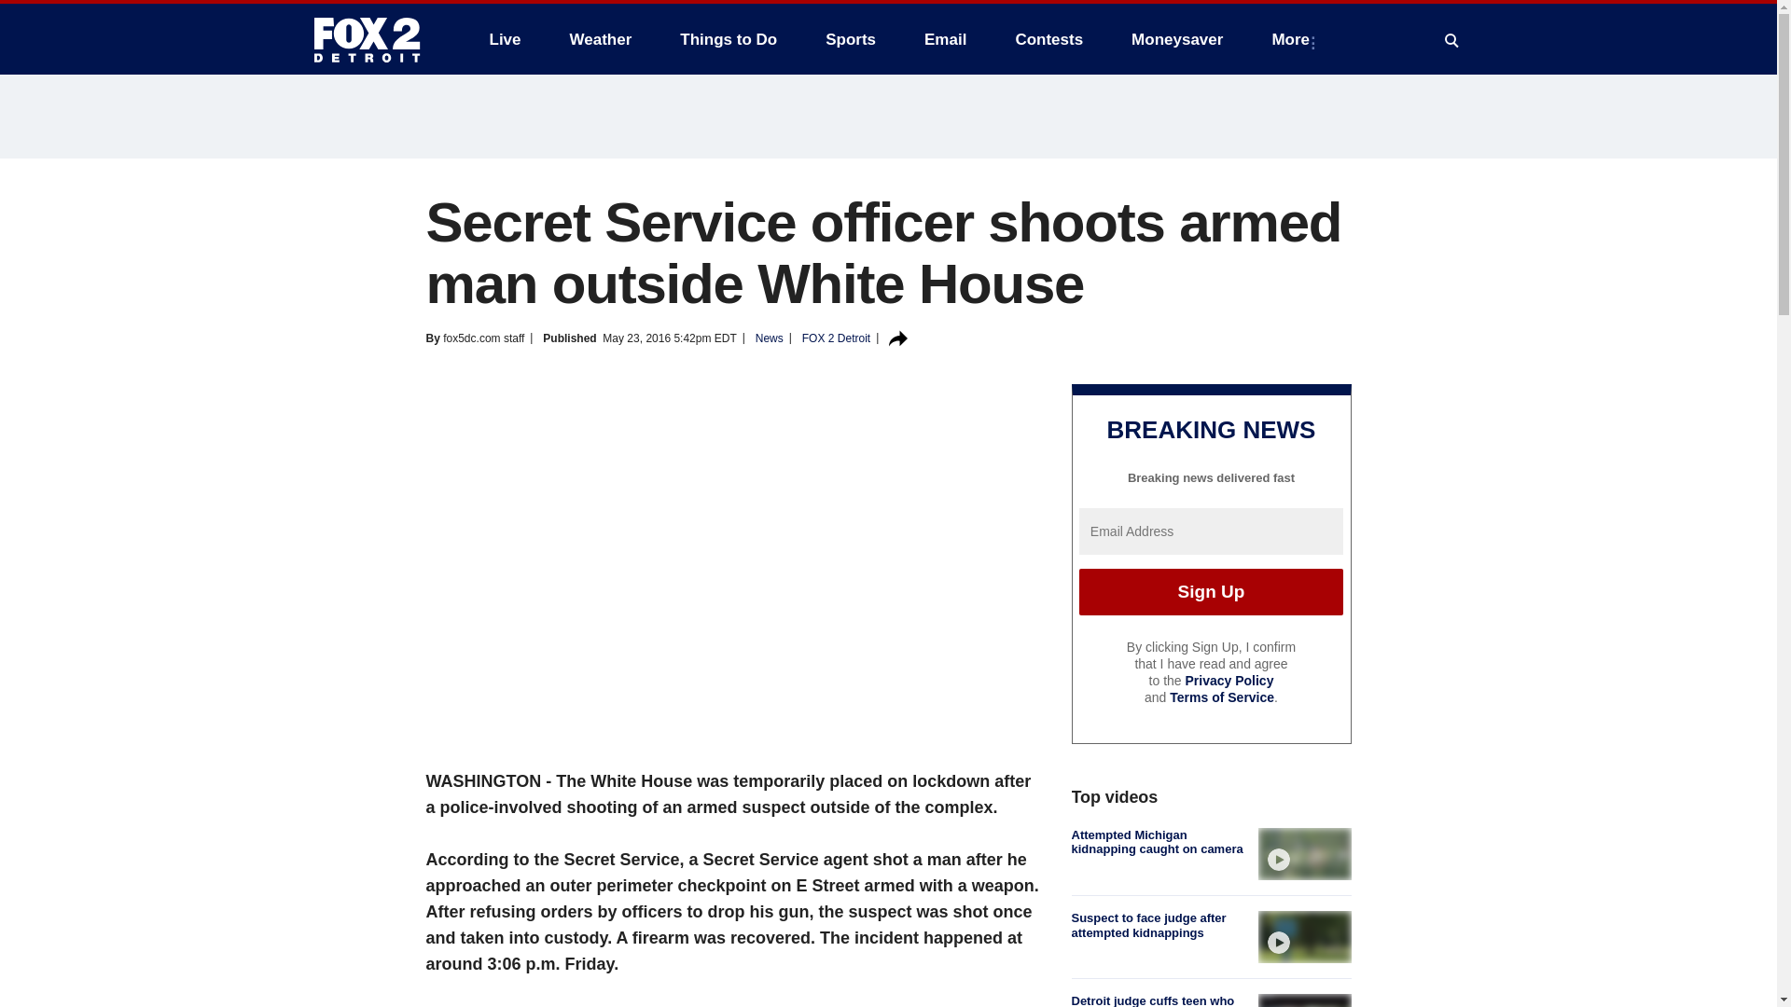 The width and height of the screenshot is (1791, 1007). Describe the element at coordinates (728, 39) in the screenshot. I see `Things to Do` at that location.